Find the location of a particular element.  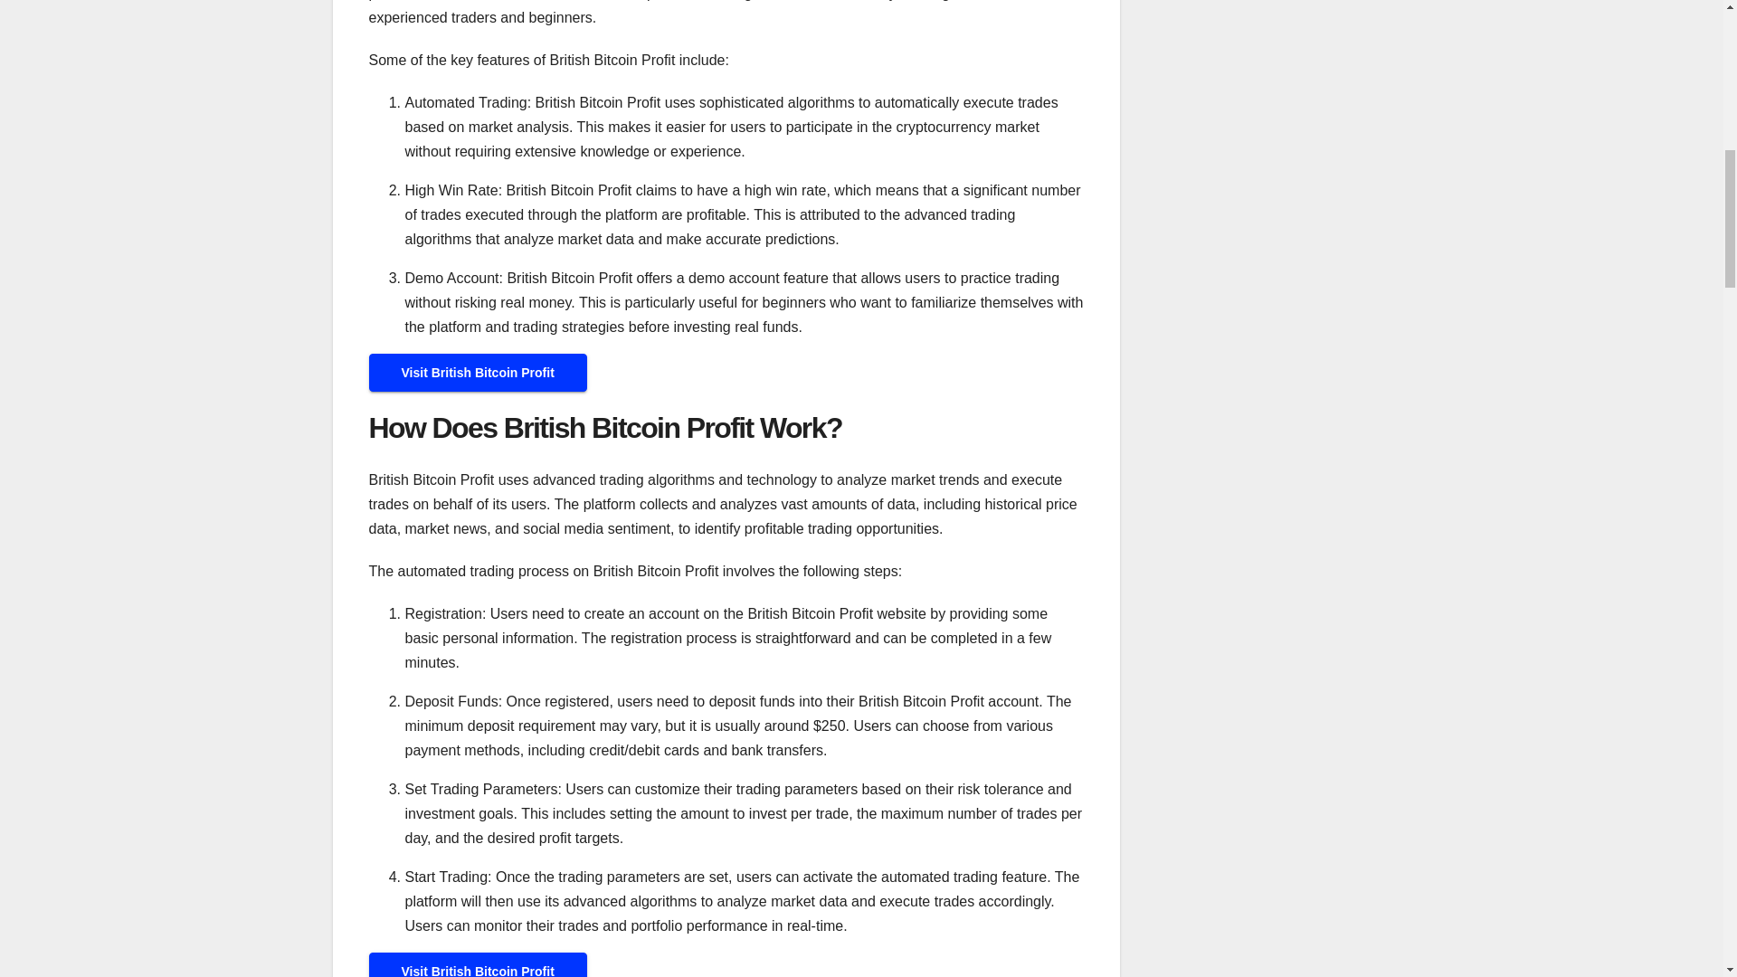

Visit British Bitcoin Profit is located at coordinates (478, 373).